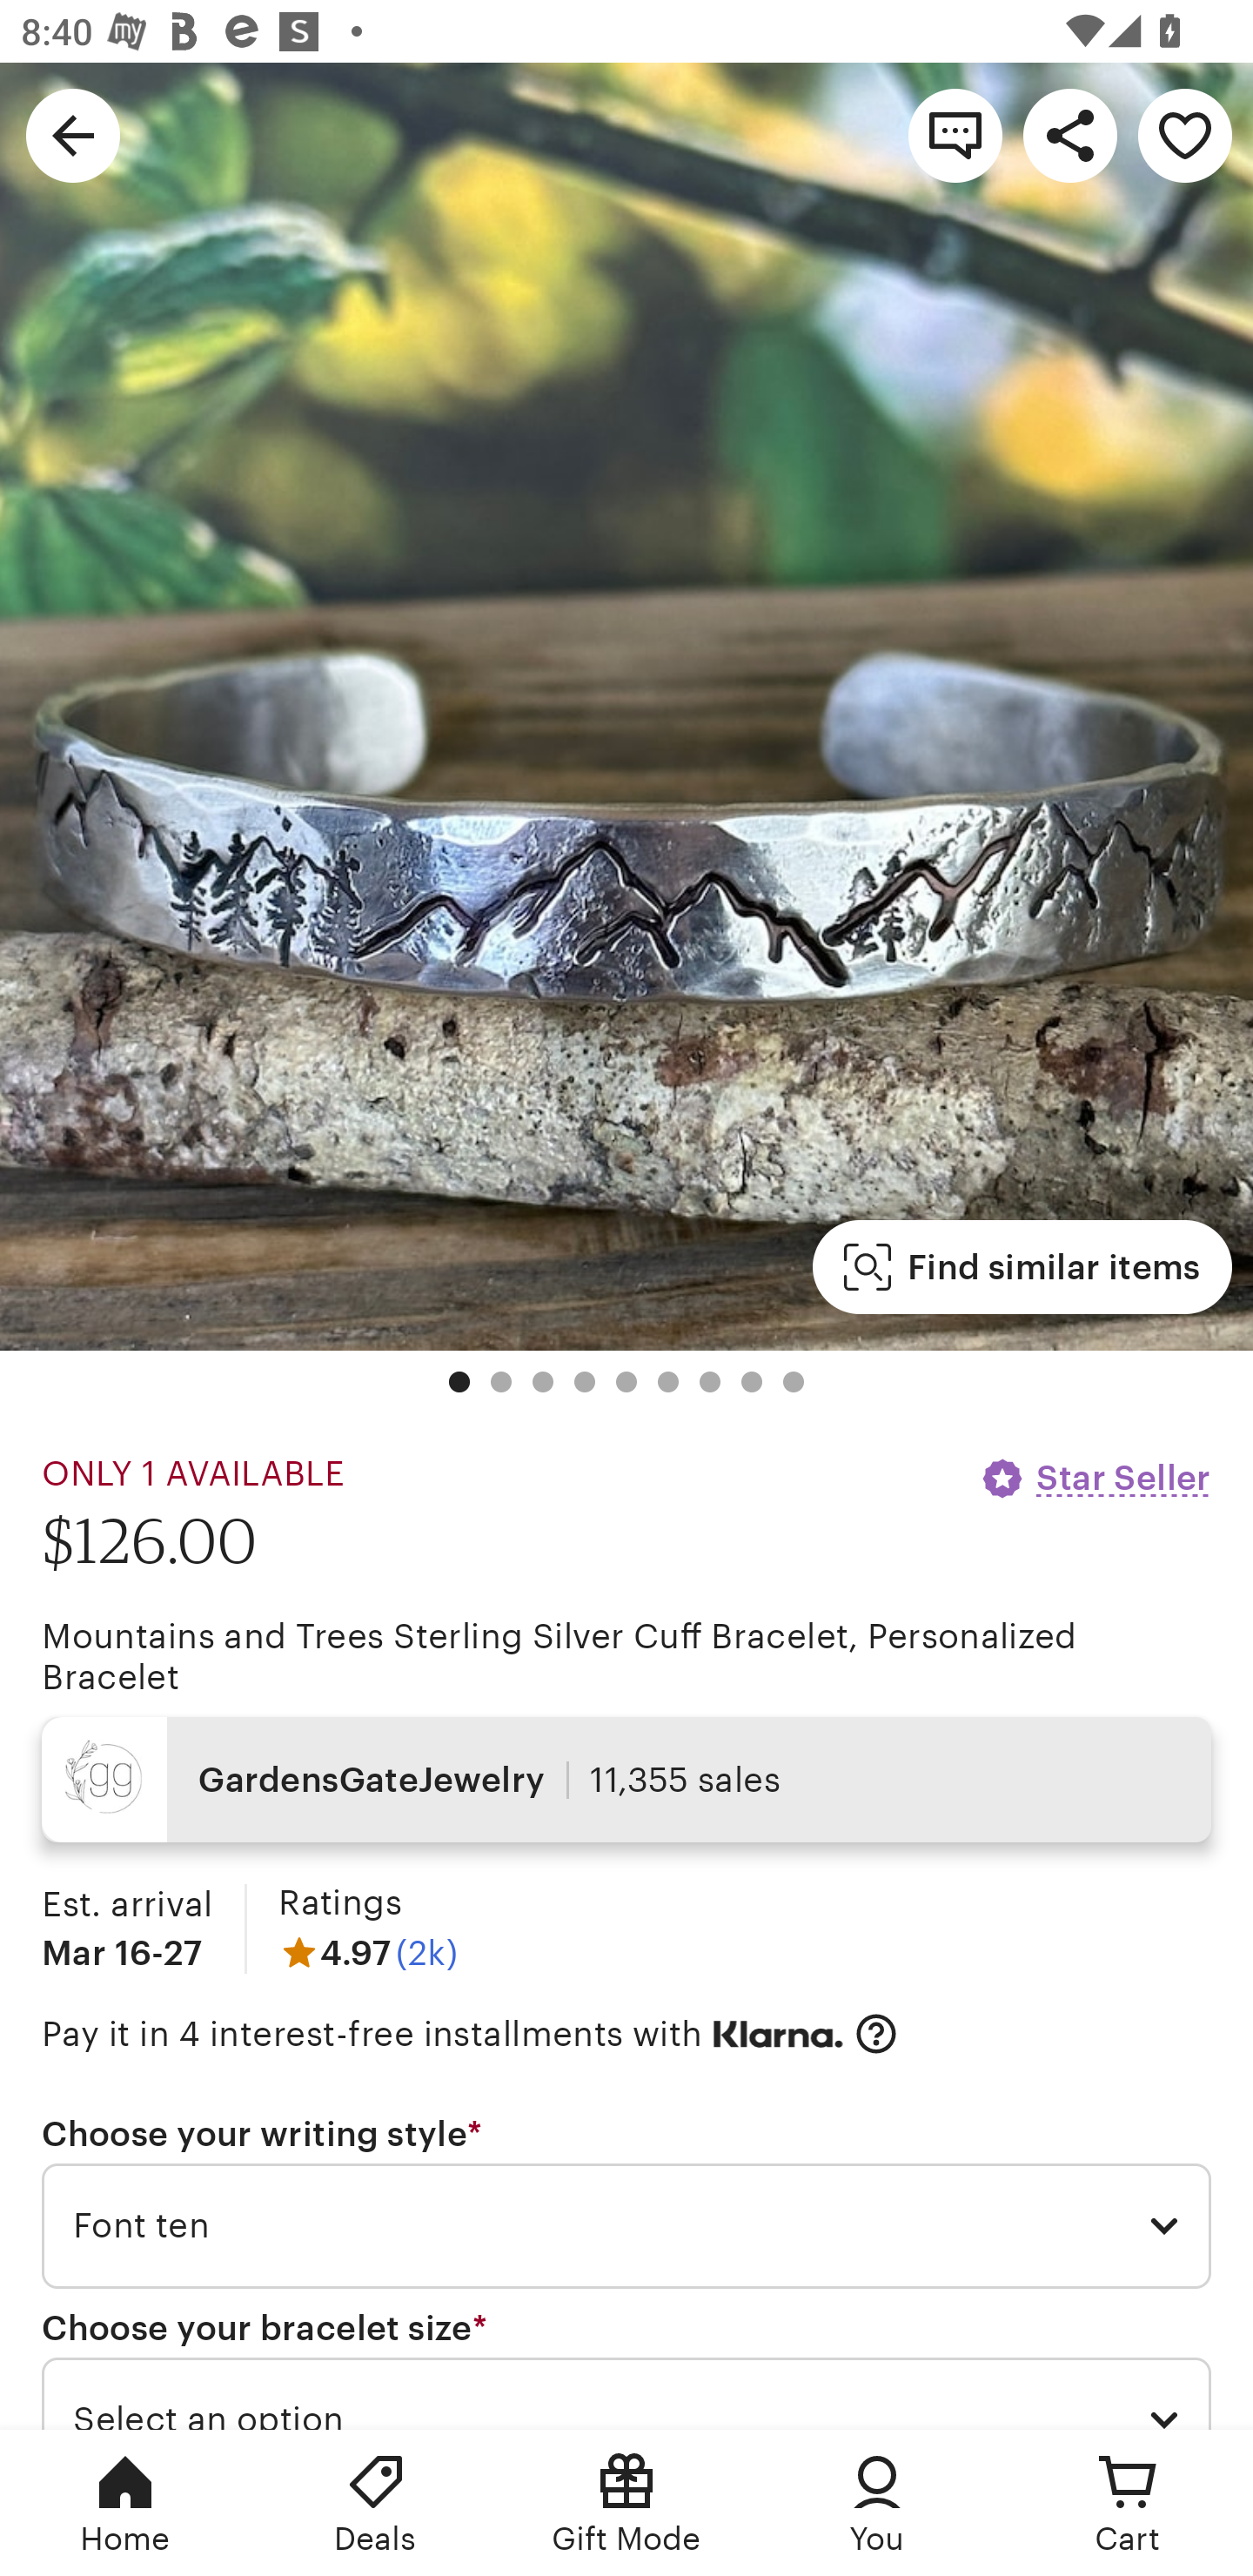 This screenshot has height=2576, width=1253. I want to click on Cart, so click(1128, 2503).